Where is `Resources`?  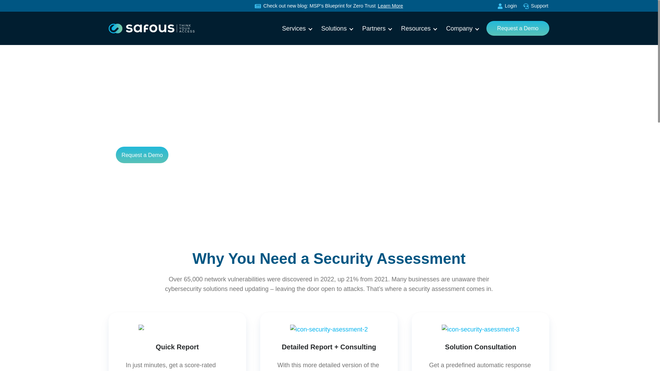 Resources is located at coordinates (416, 29).